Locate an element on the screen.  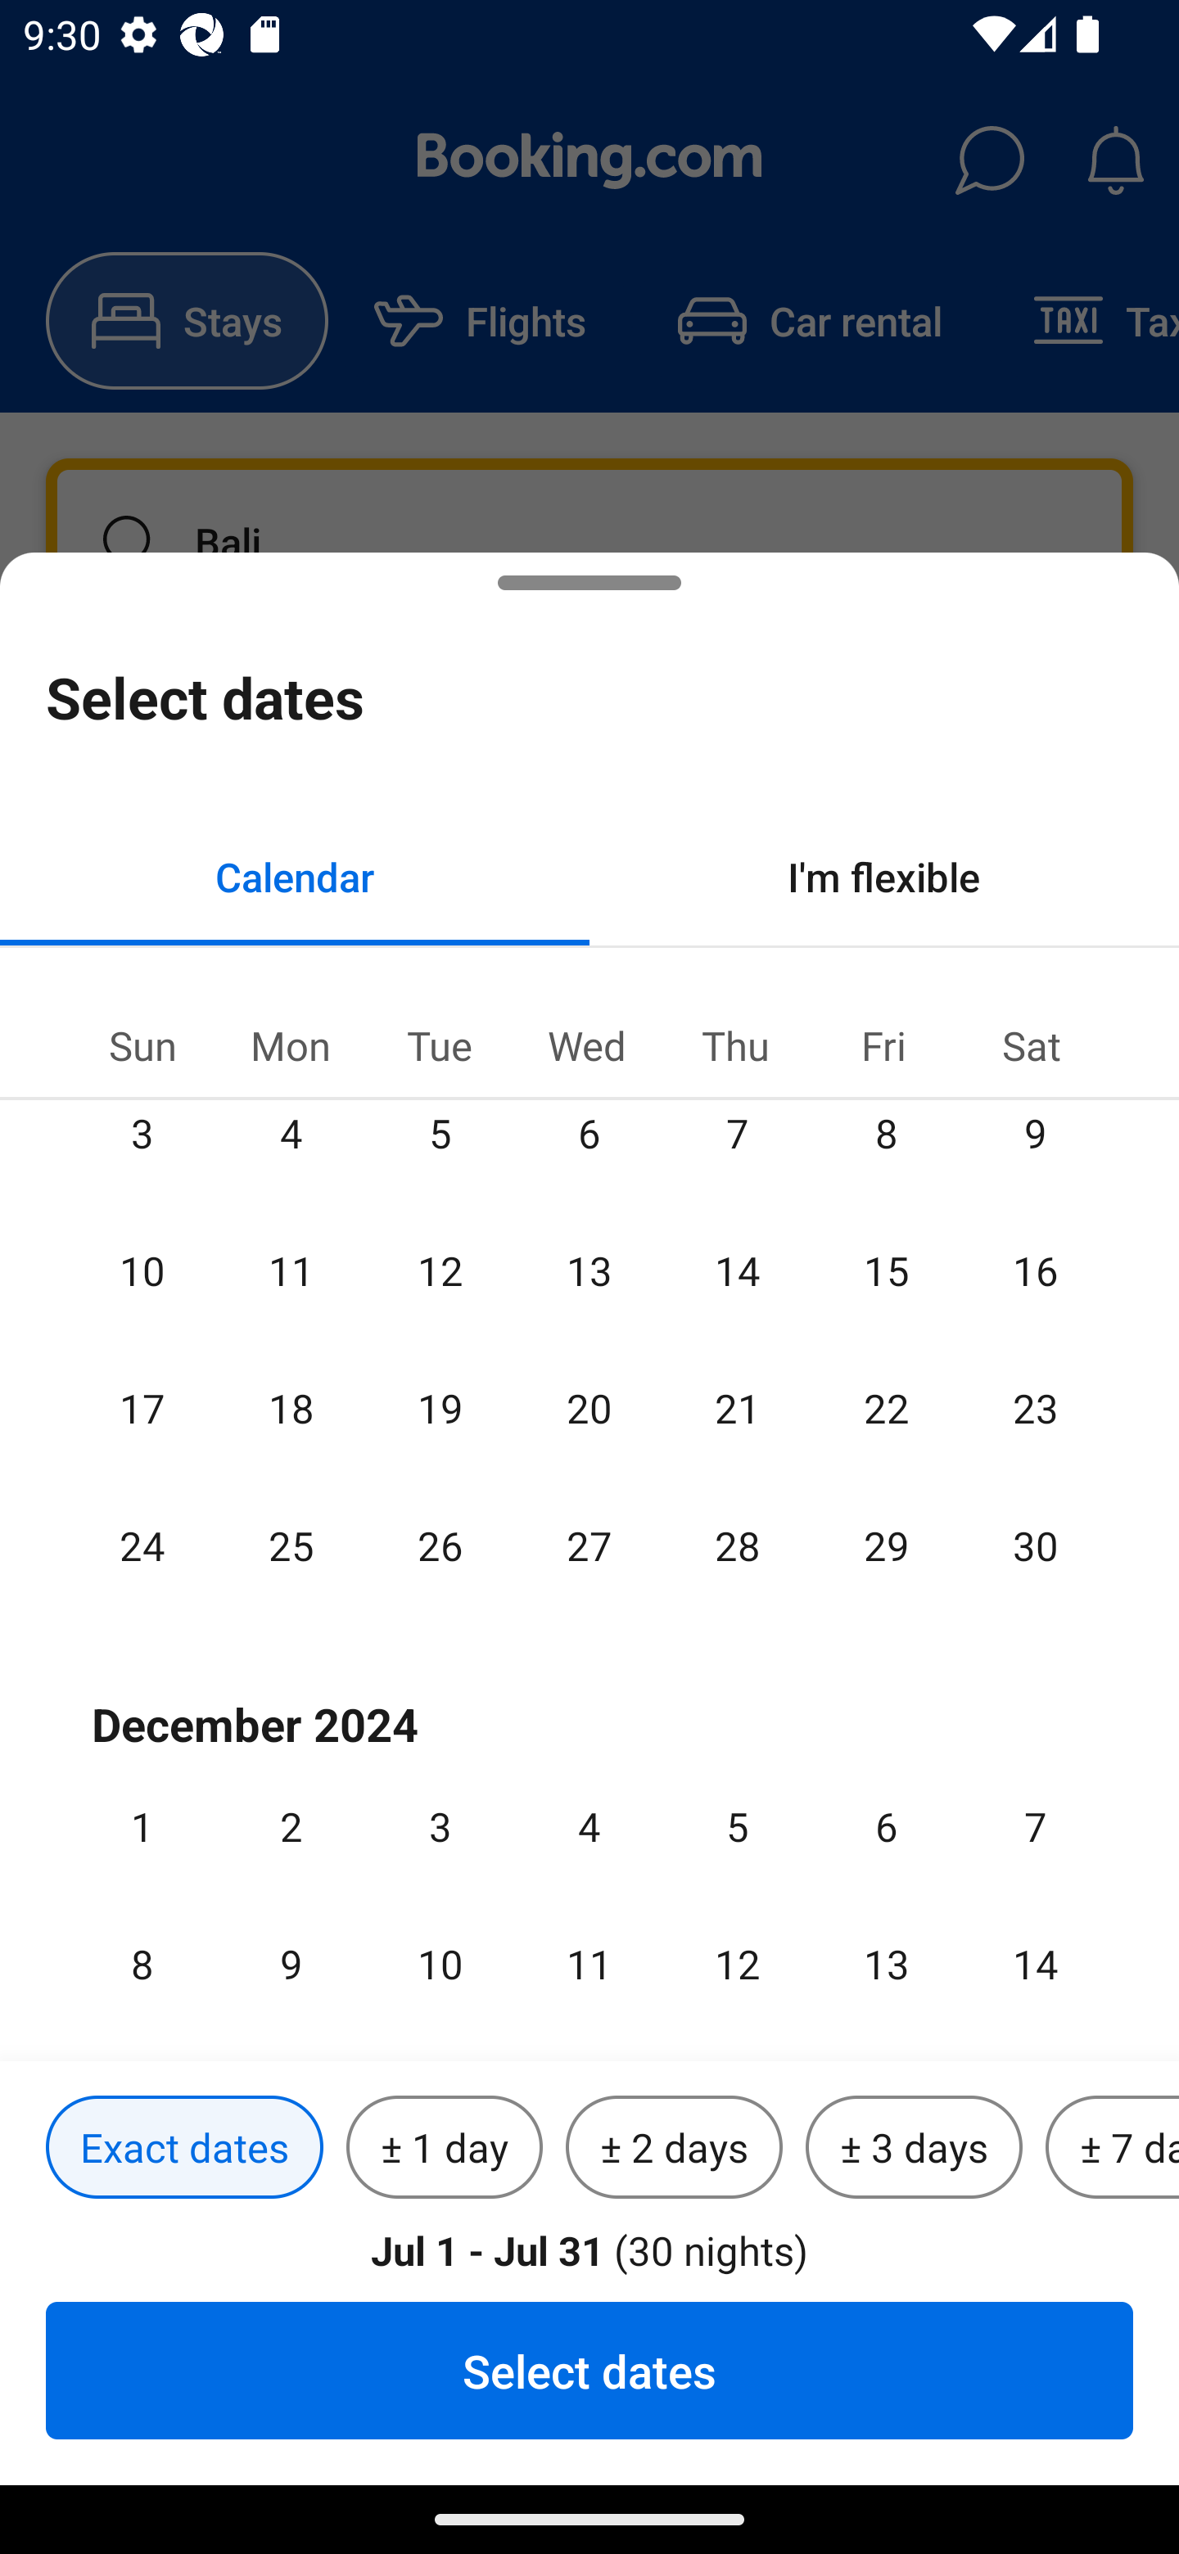
± 2 days is located at coordinates (675, 2148).